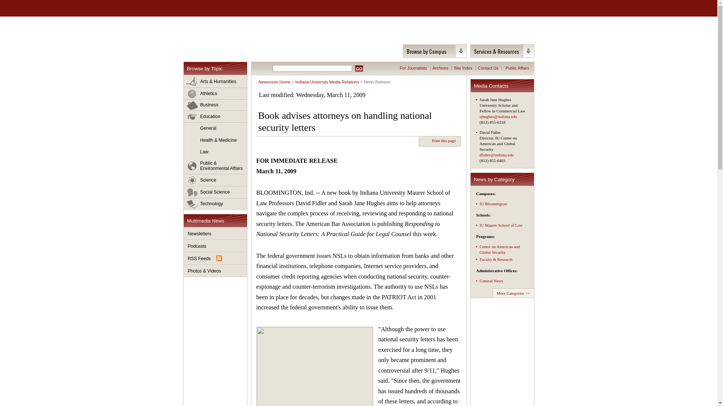 The height and width of the screenshot is (406, 723). I want to click on RSS Feeds, so click(215, 258).